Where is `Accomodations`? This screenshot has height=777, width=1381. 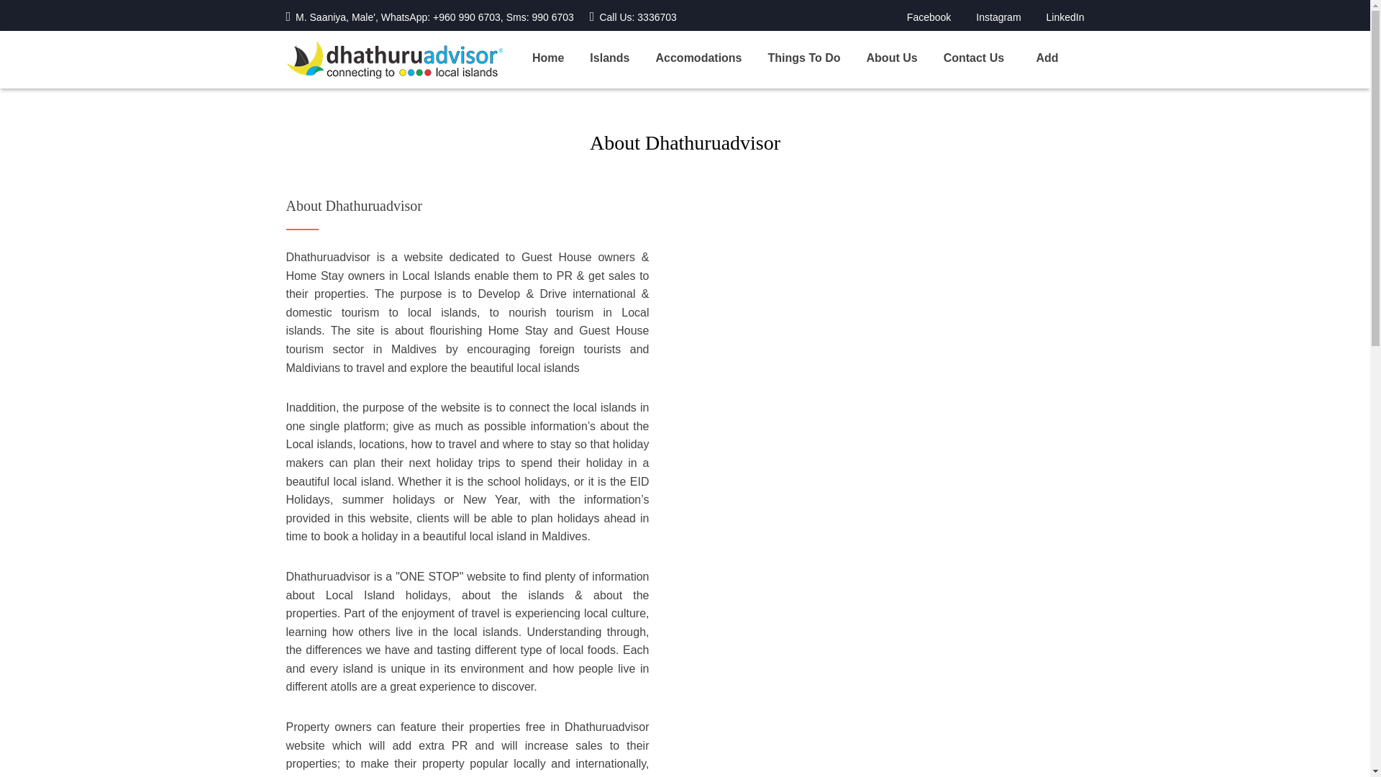
Accomodations is located at coordinates (712, 58).